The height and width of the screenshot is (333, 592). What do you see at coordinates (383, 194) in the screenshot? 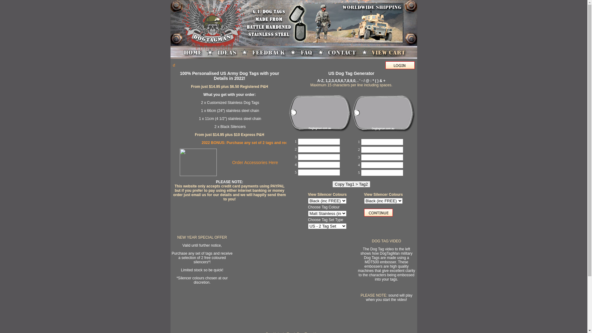
I see `View Silencer Colours` at bounding box center [383, 194].